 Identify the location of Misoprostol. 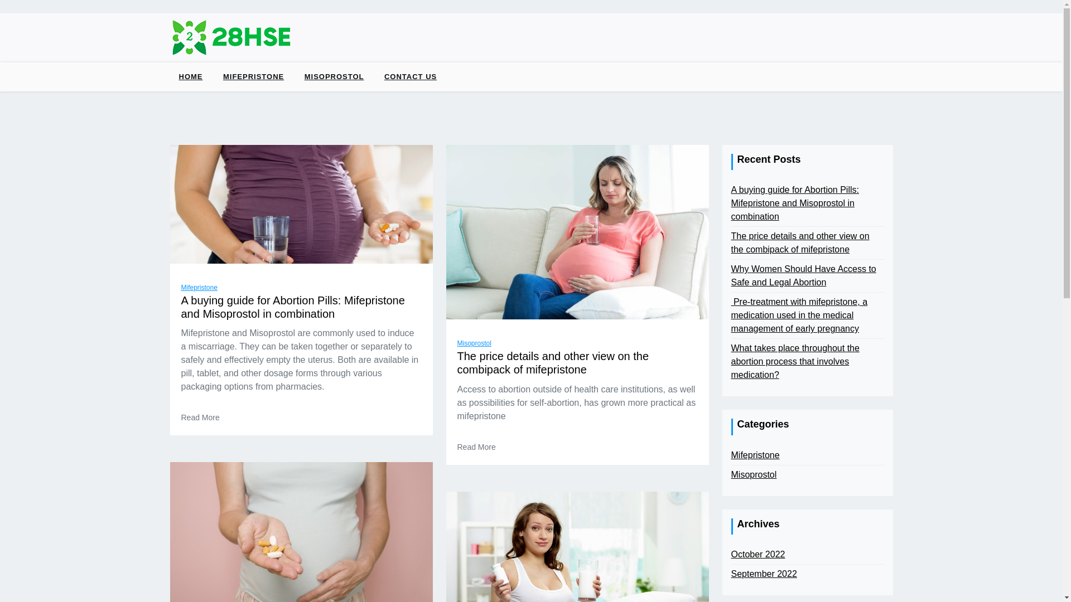
(754, 475).